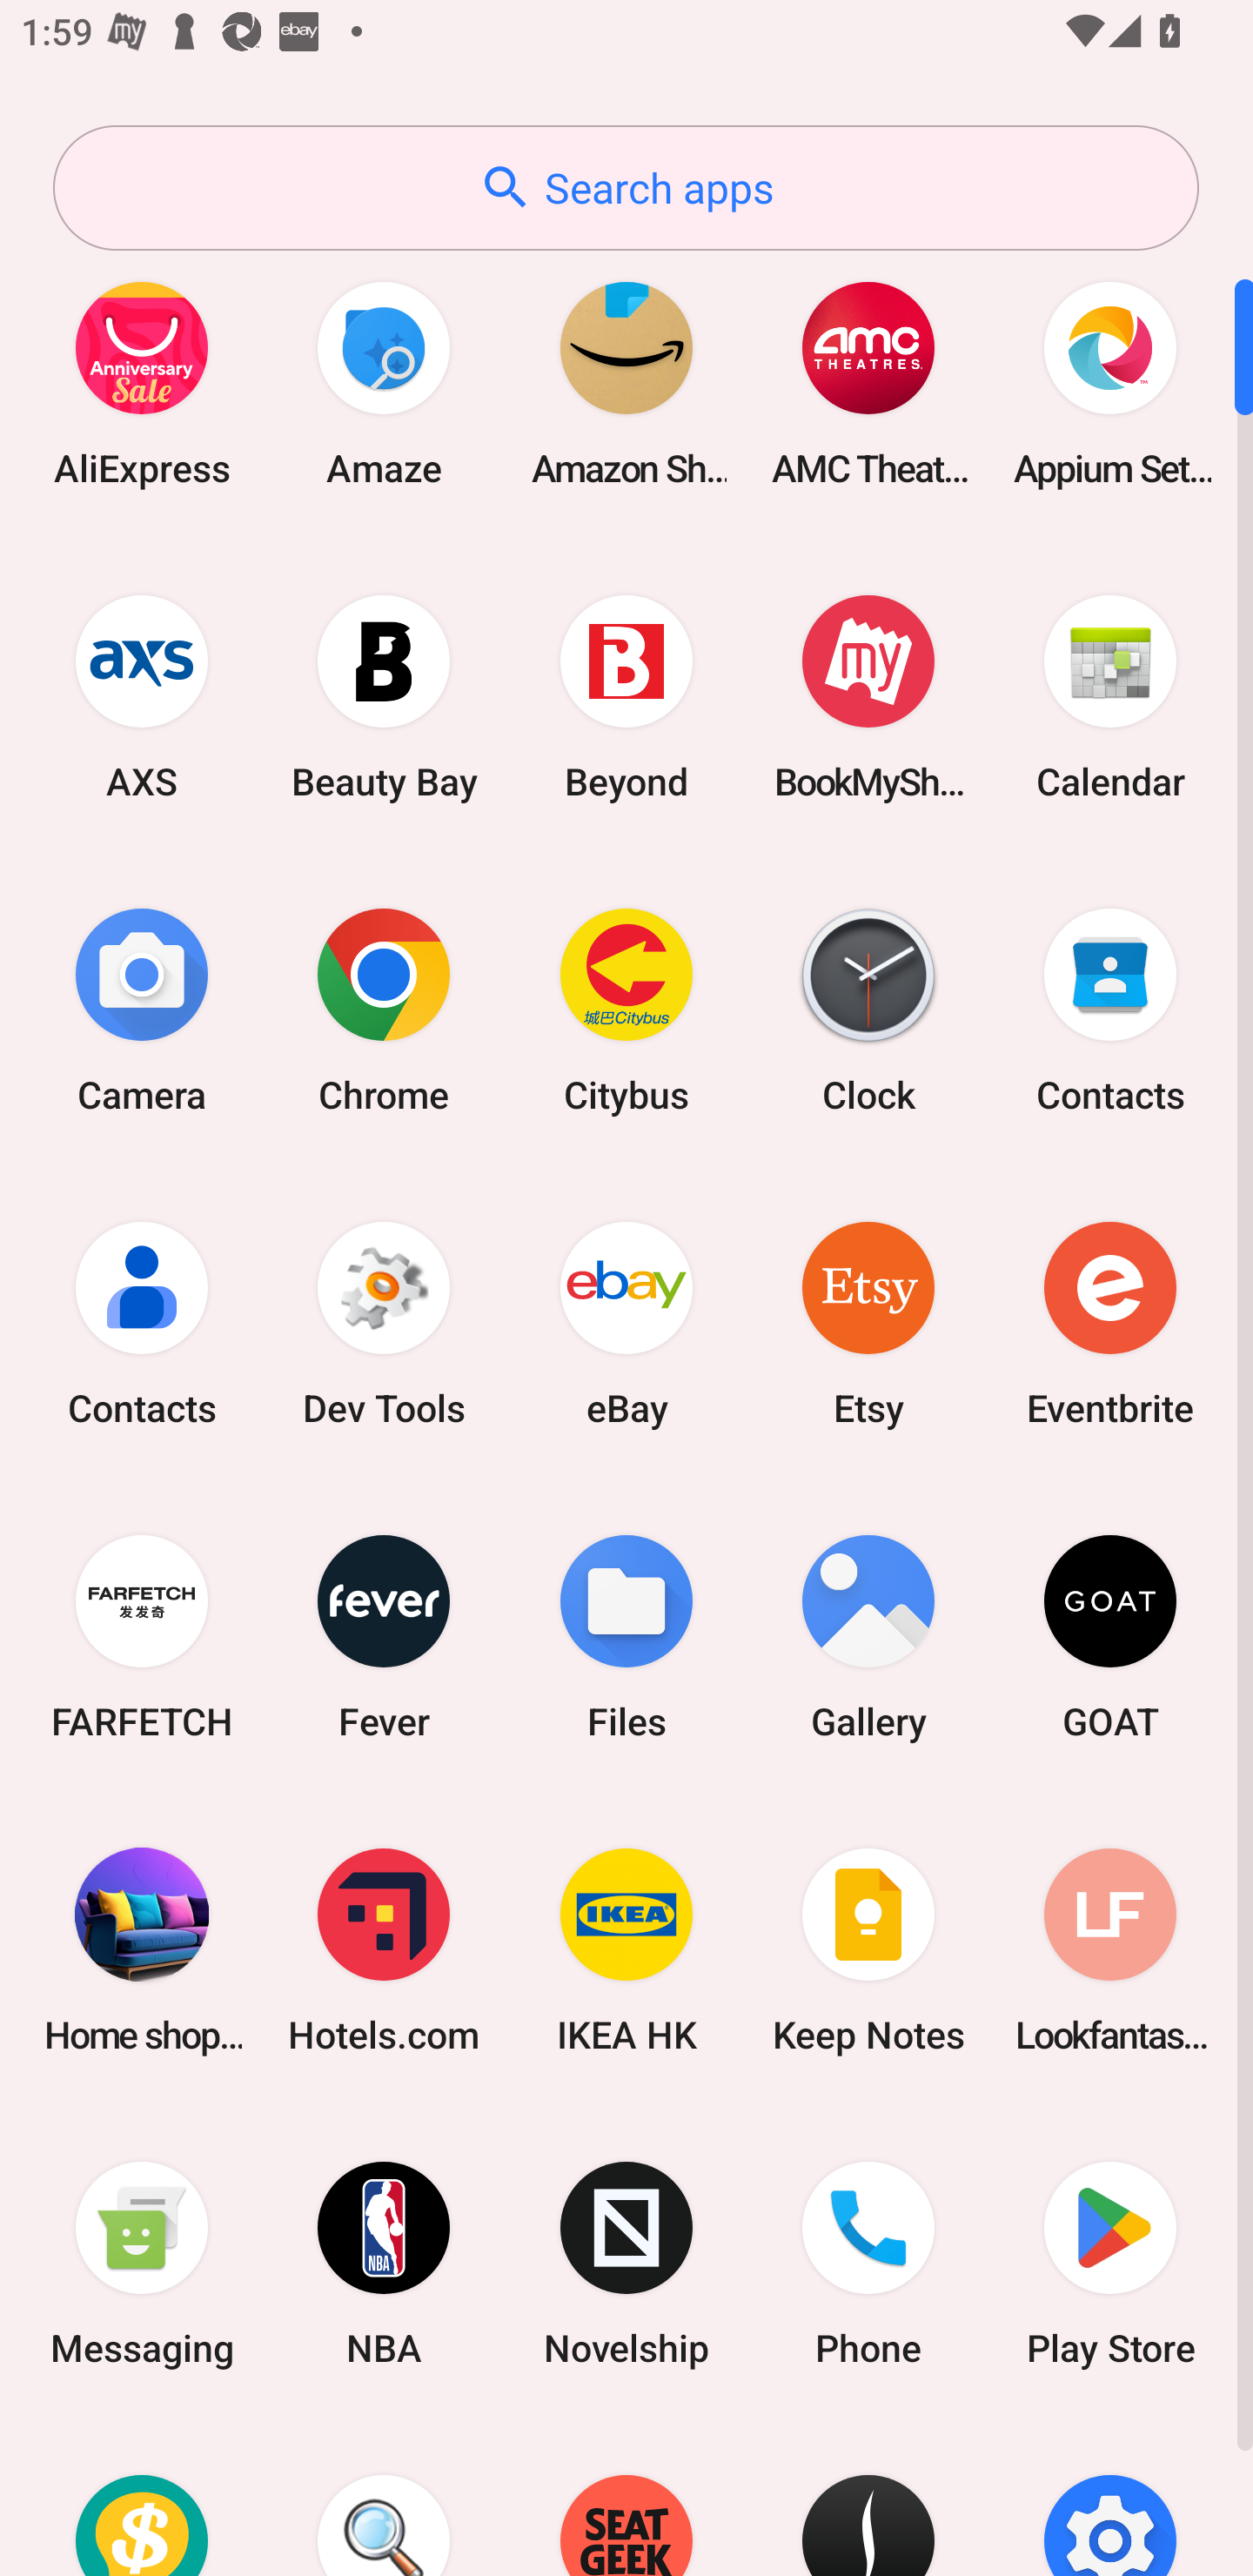 This screenshot has height=2576, width=1253. Describe the element at coordinates (868, 2264) in the screenshot. I see `Phone` at that location.